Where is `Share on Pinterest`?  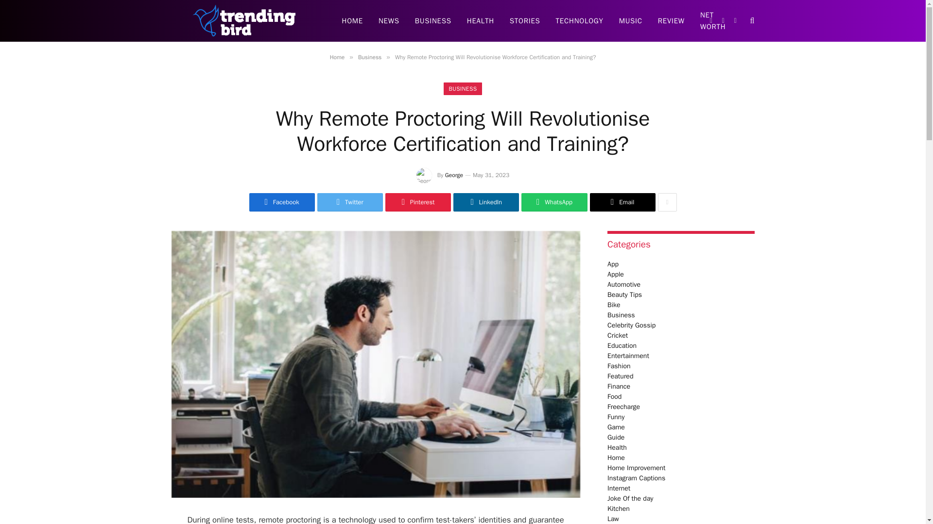
Share on Pinterest is located at coordinates (418, 202).